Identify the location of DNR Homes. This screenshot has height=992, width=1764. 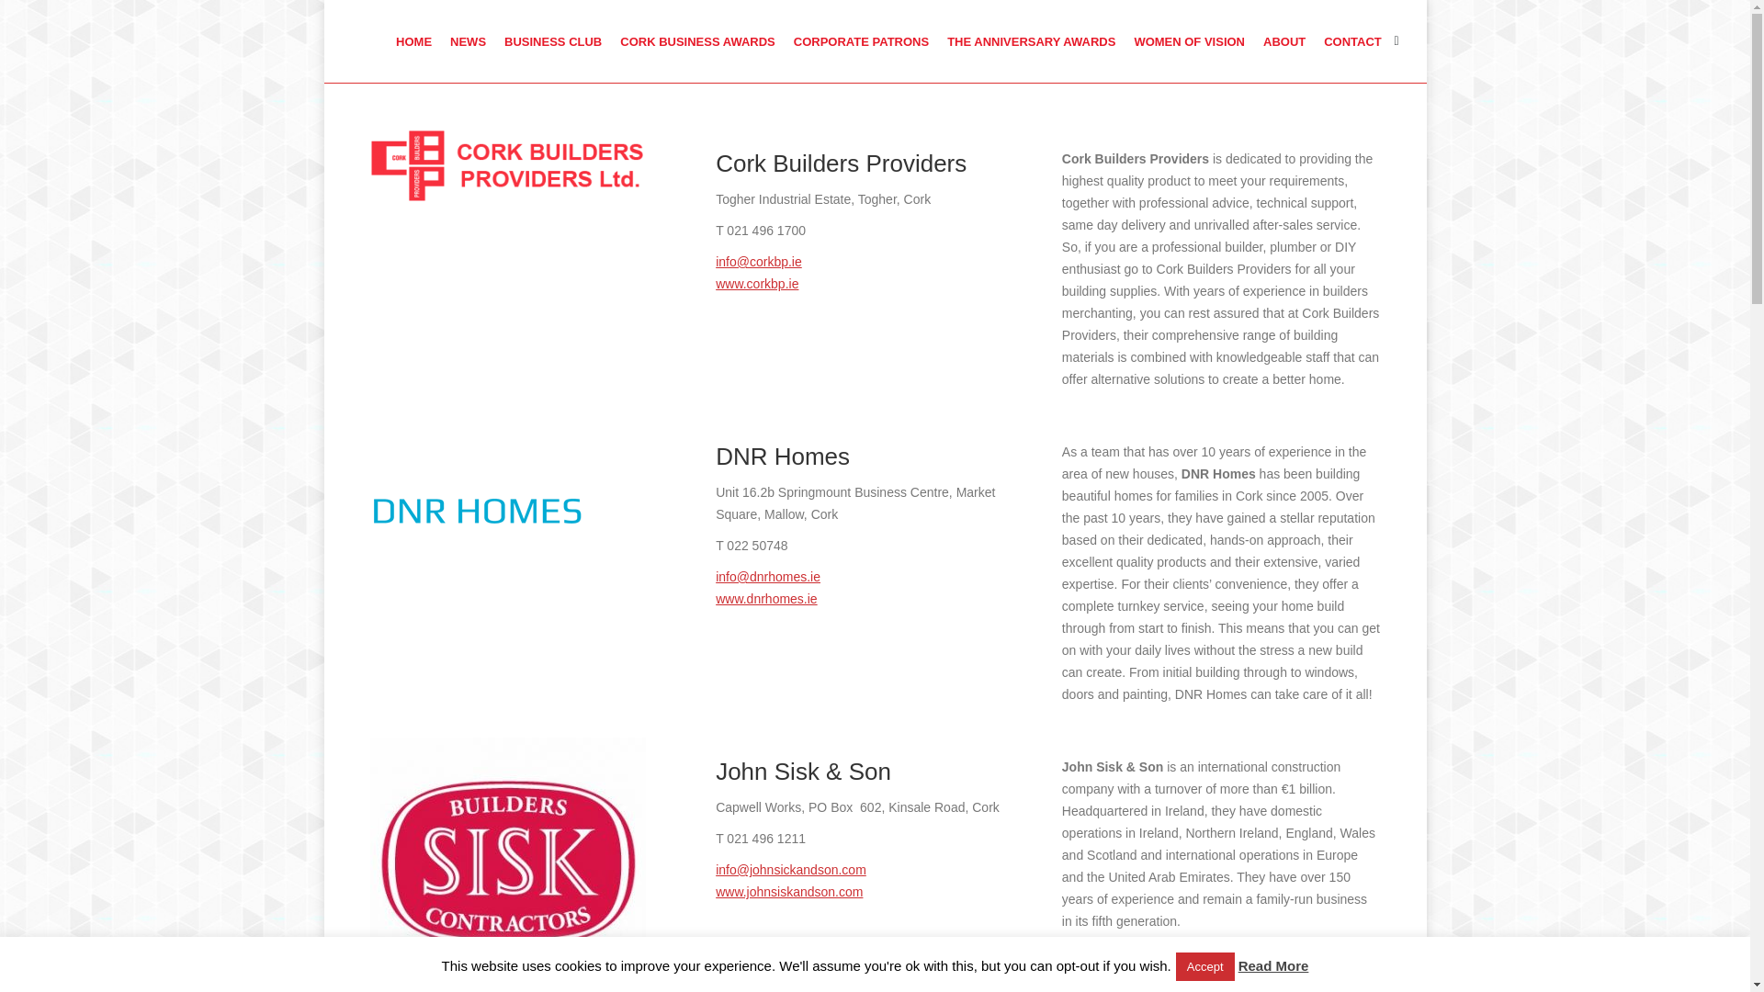
(476, 474).